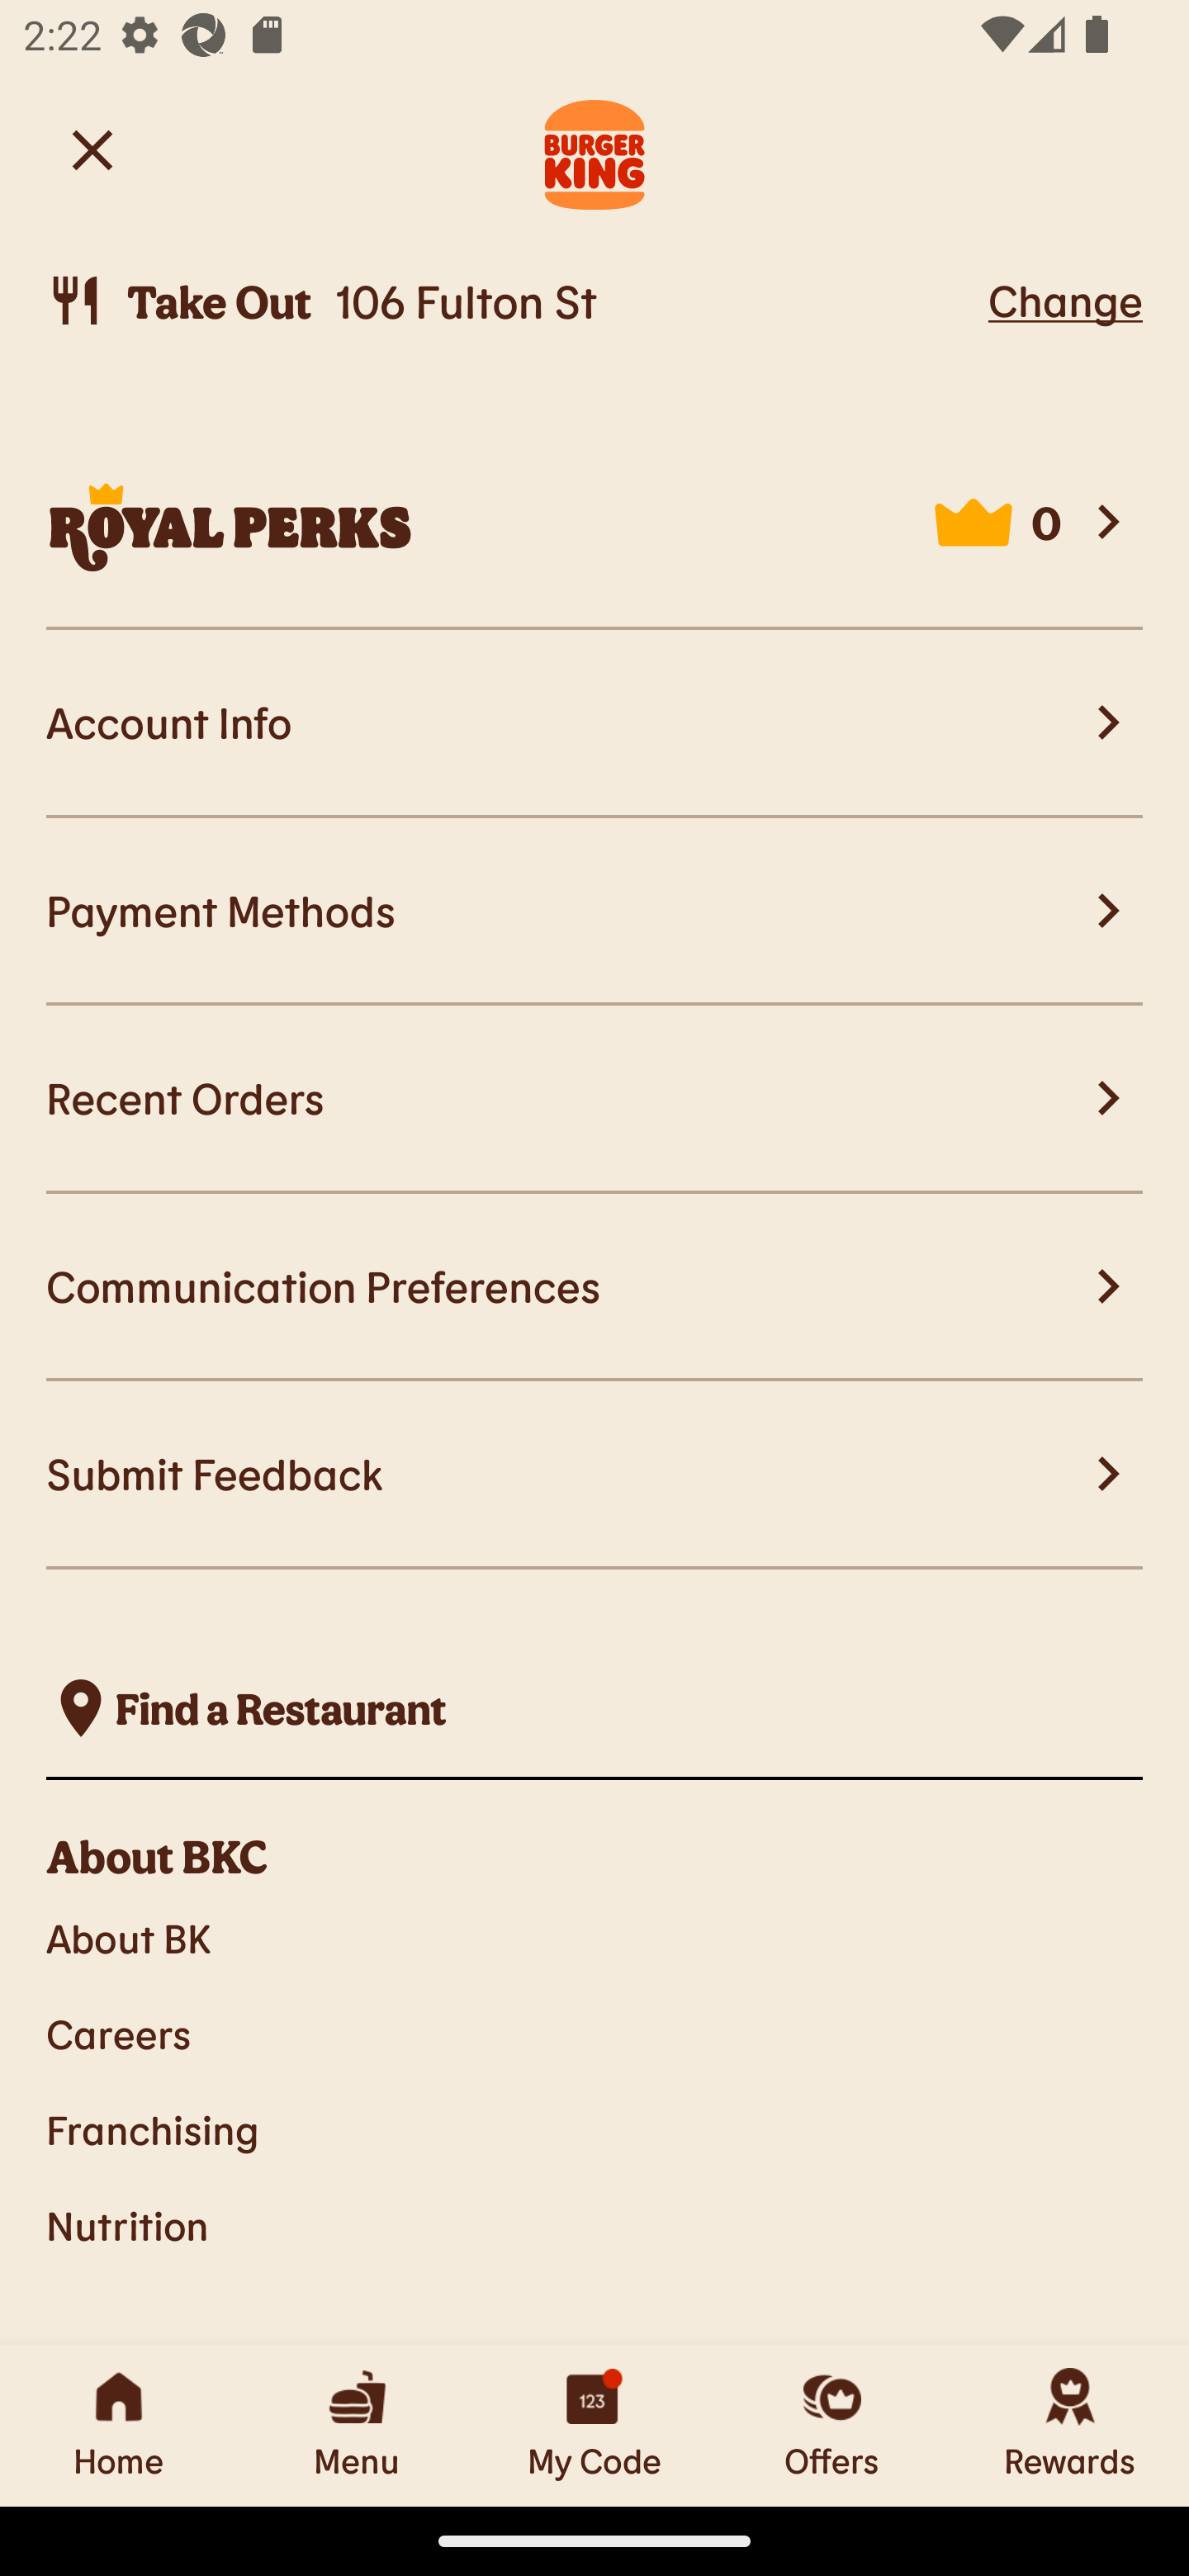 This screenshot has height=2576, width=1189. Describe the element at coordinates (594, 150) in the screenshot. I see `Burger King Logo. Navigate to Home` at that location.